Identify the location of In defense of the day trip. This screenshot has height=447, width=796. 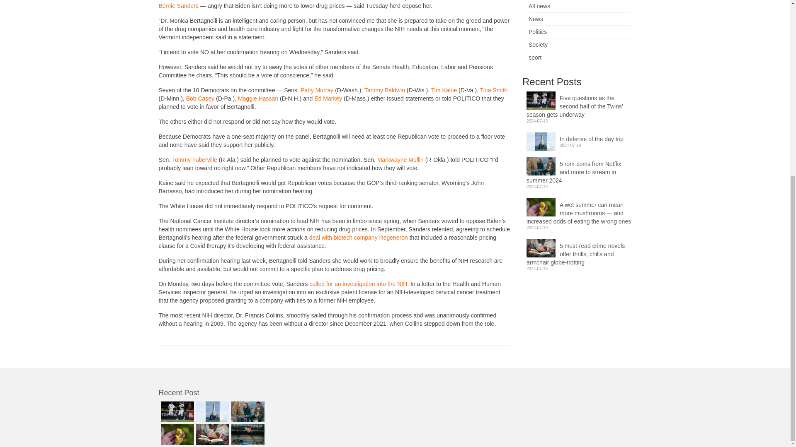
(211, 411).